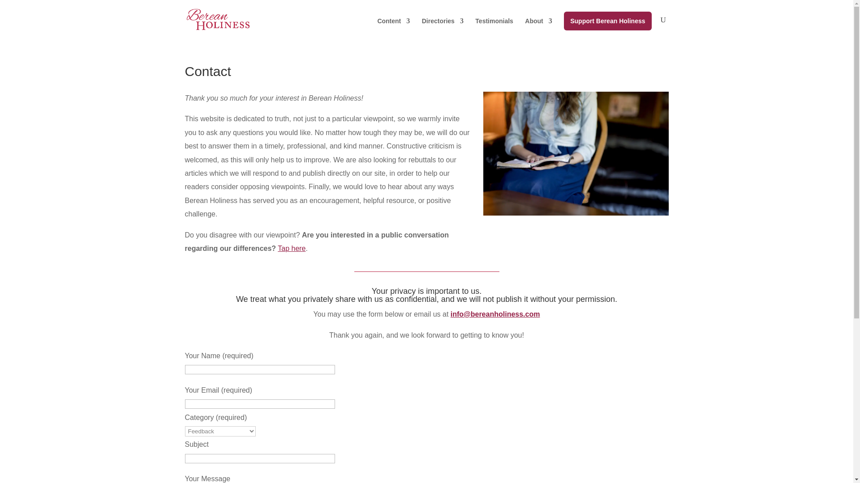 The width and height of the screenshot is (860, 483). What do you see at coordinates (538, 28) in the screenshot?
I see `About` at bounding box center [538, 28].